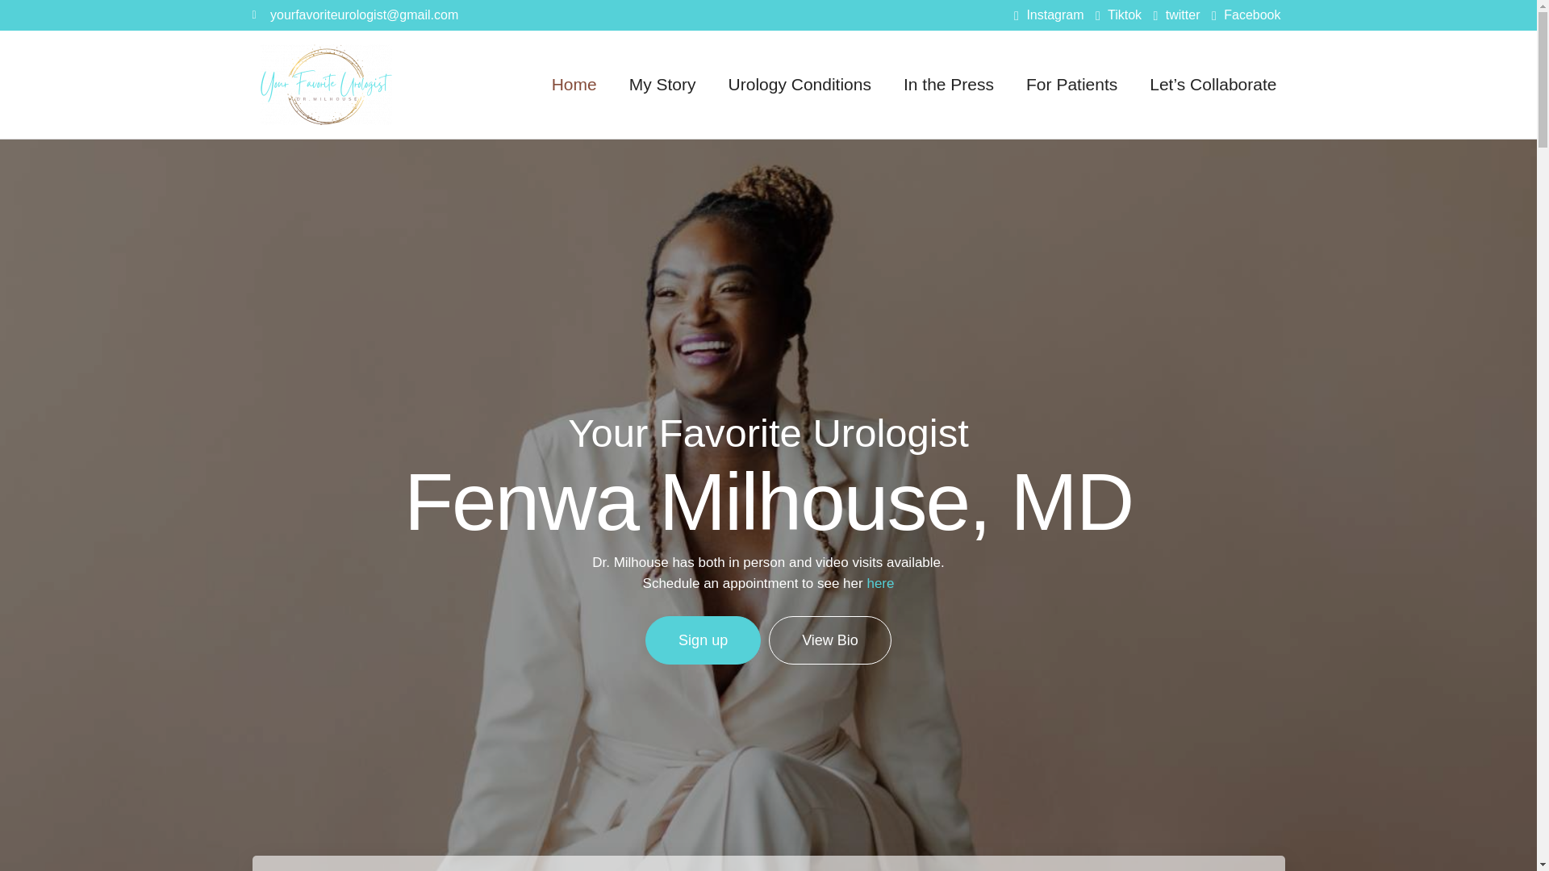 The width and height of the screenshot is (1549, 871). I want to click on twitter, so click(1177, 15).